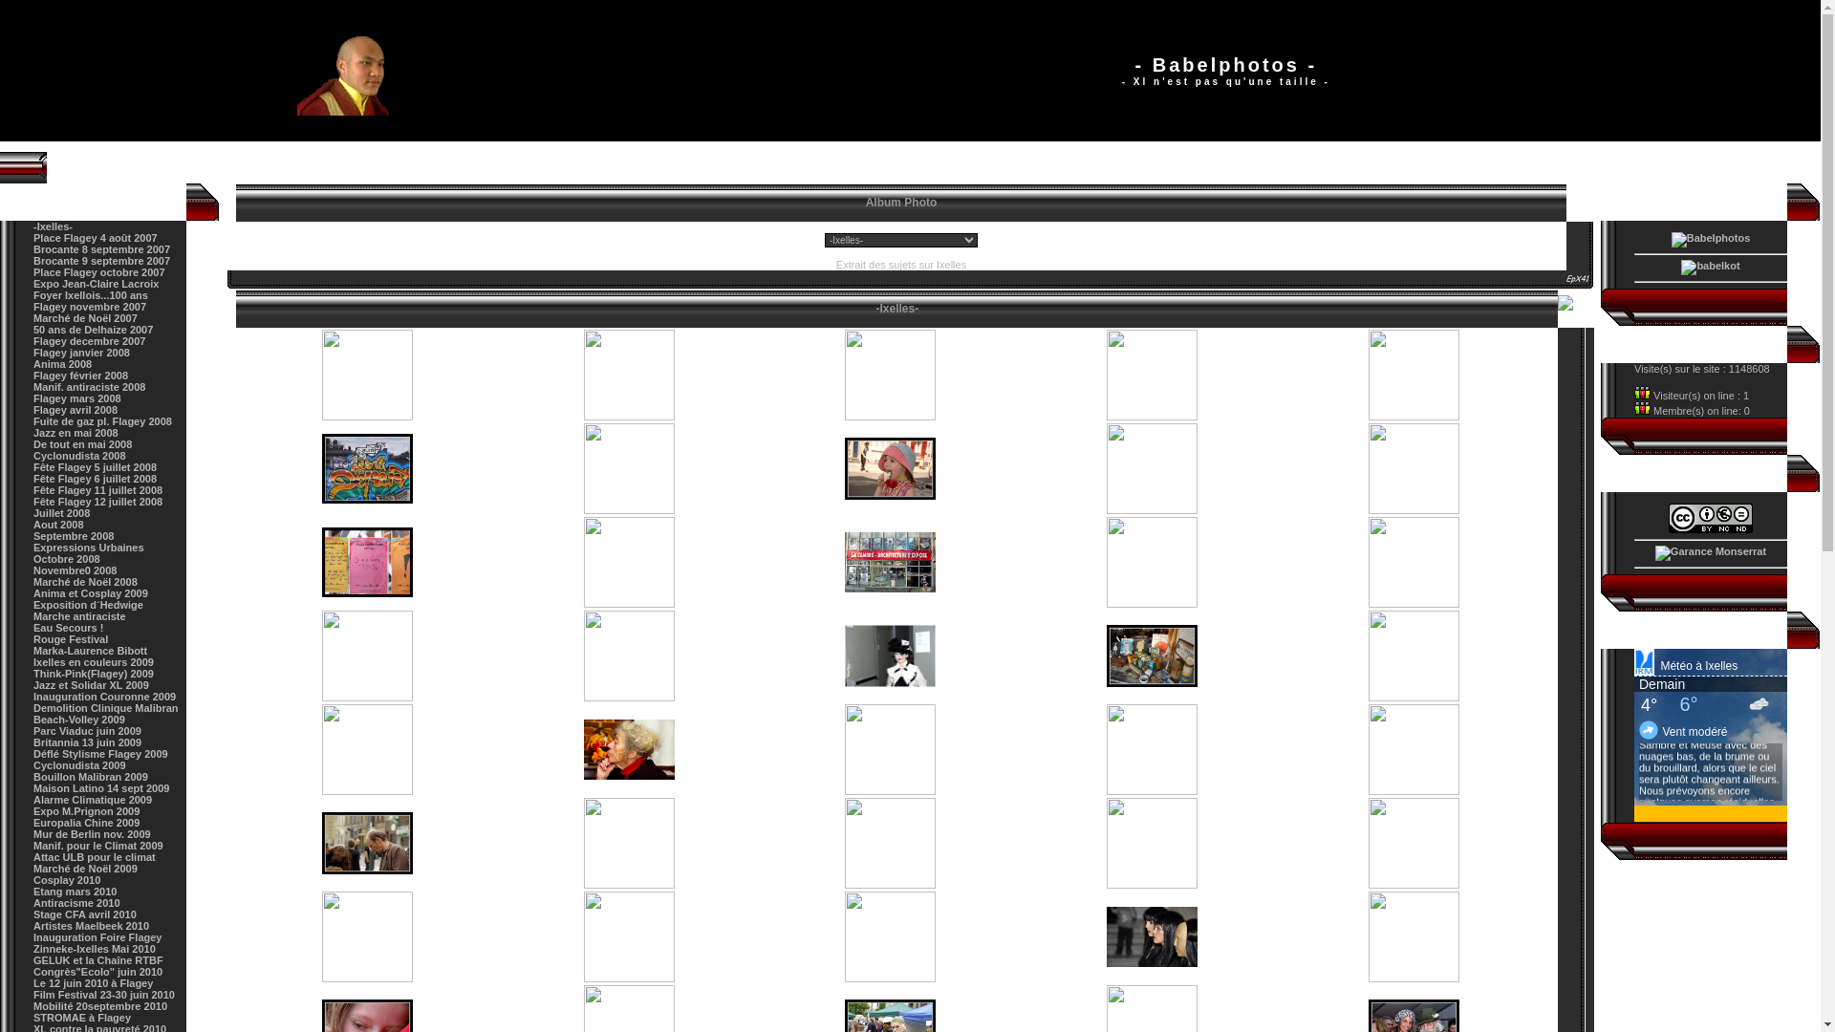 The height and width of the screenshot is (1032, 1835). What do you see at coordinates (93, 800) in the screenshot?
I see `Alarme Climatique 2009` at bounding box center [93, 800].